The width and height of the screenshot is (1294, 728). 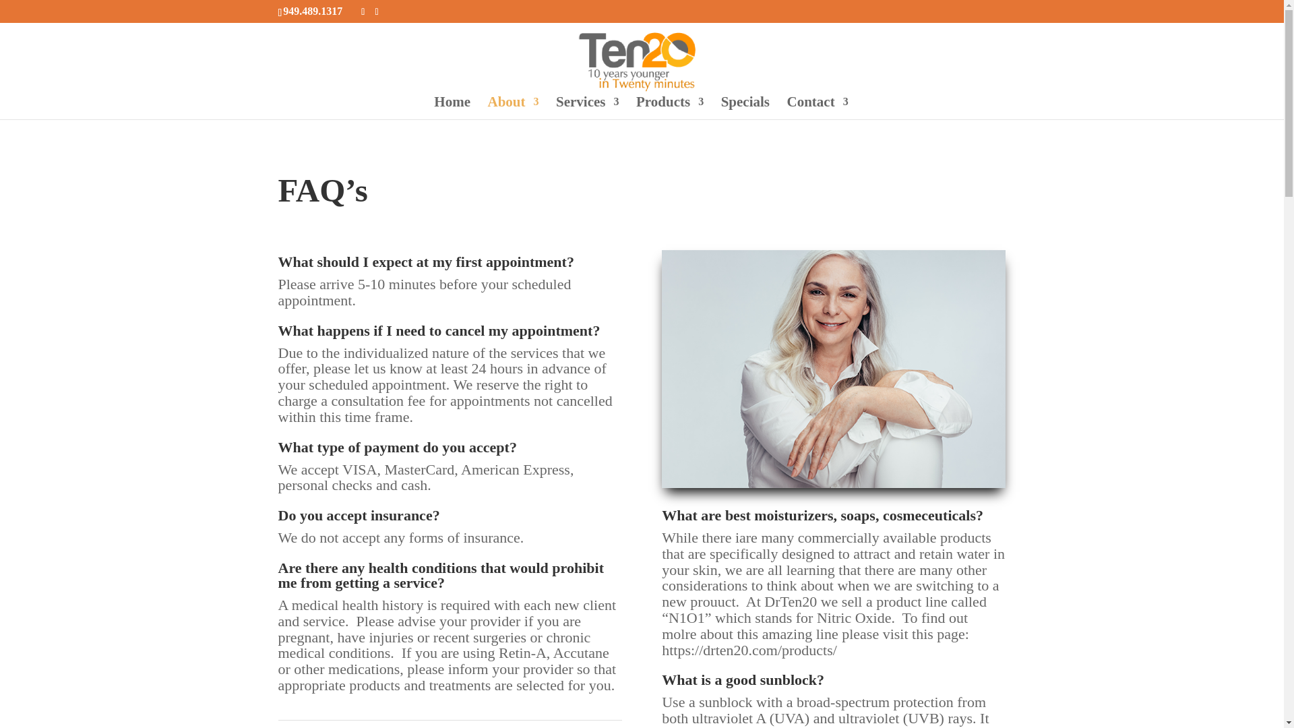 What do you see at coordinates (452, 108) in the screenshot?
I see `Home` at bounding box center [452, 108].